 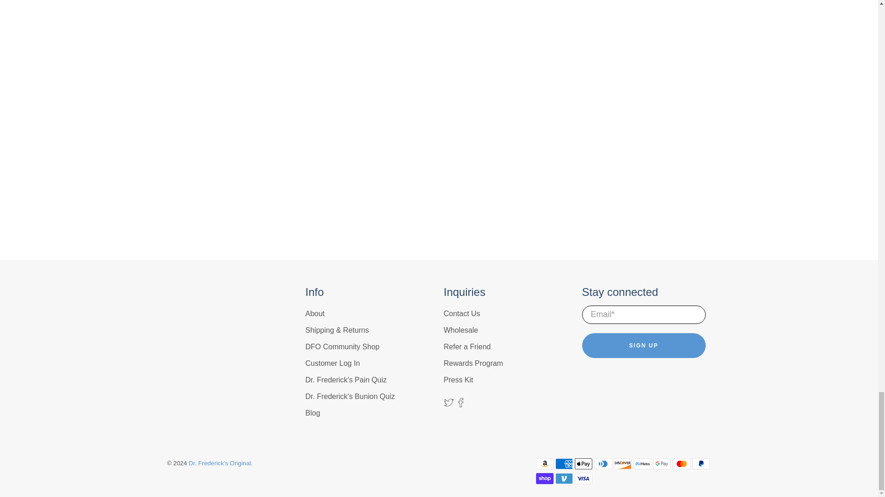 What do you see at coordinates (448, 404) in the screenshot?
I see `Dr. Frederick's Original on Twitter` at bounding box center [448, 404].